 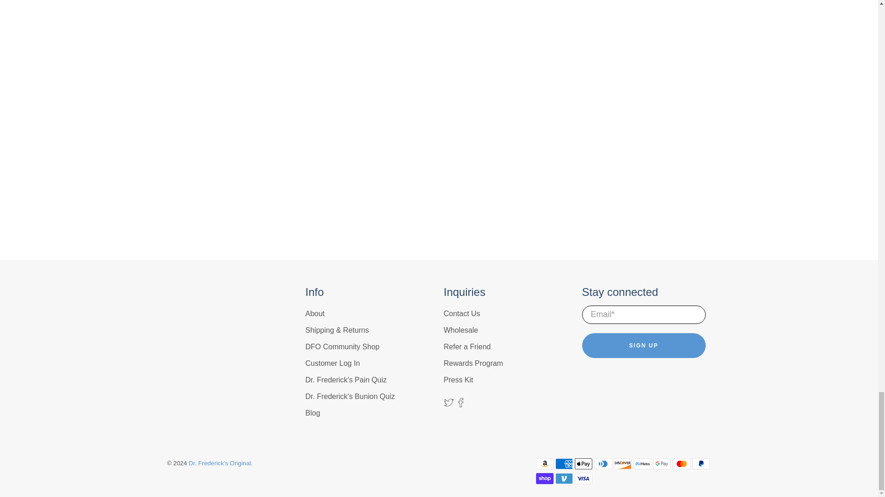 What do you see at coordinates (448, 404) in the screenshot?
I see `Dr. Frederick's Original on Twitter` at bounding box center [448, 404].